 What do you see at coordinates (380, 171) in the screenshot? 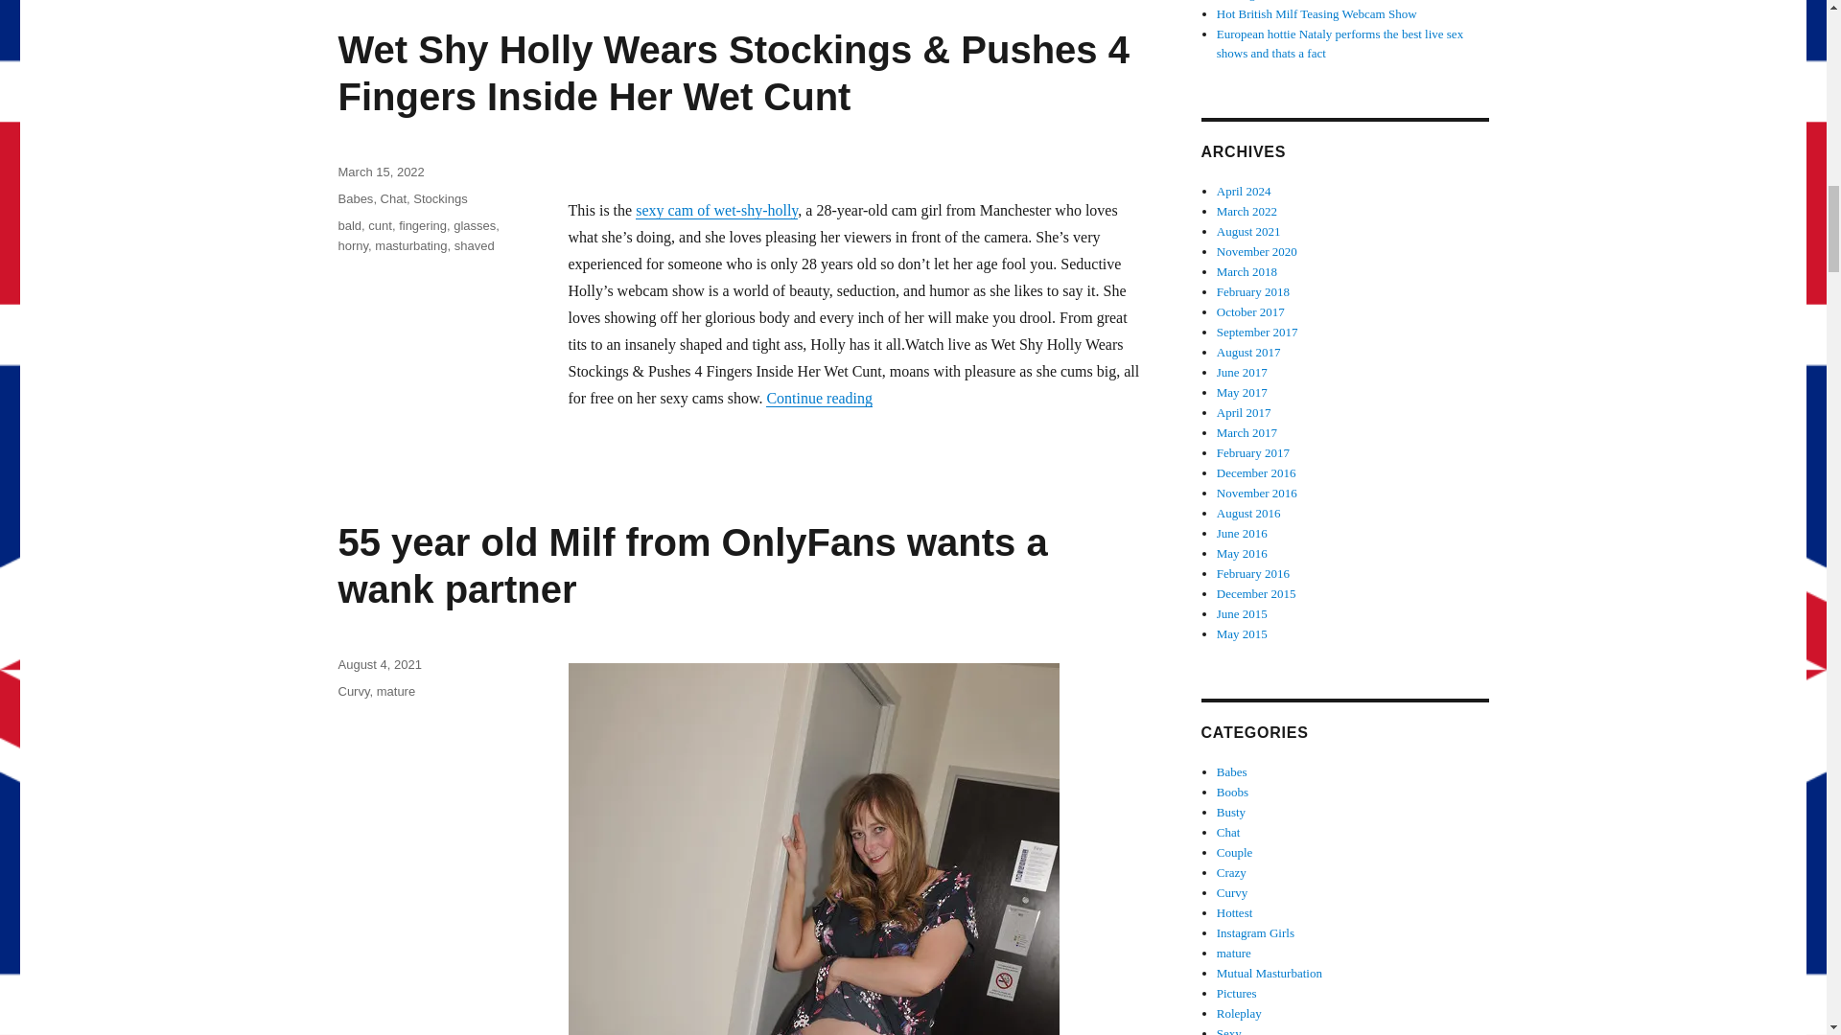
I see `March 15, 2022` at bounding box center [380, 171].